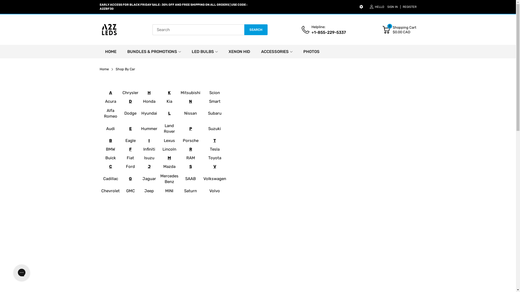 Image resolution: width=520 pixels, height=292 pixels. Describe the element at coordinates (149, 129) in the screenshot. I see `Hummer` at that location.